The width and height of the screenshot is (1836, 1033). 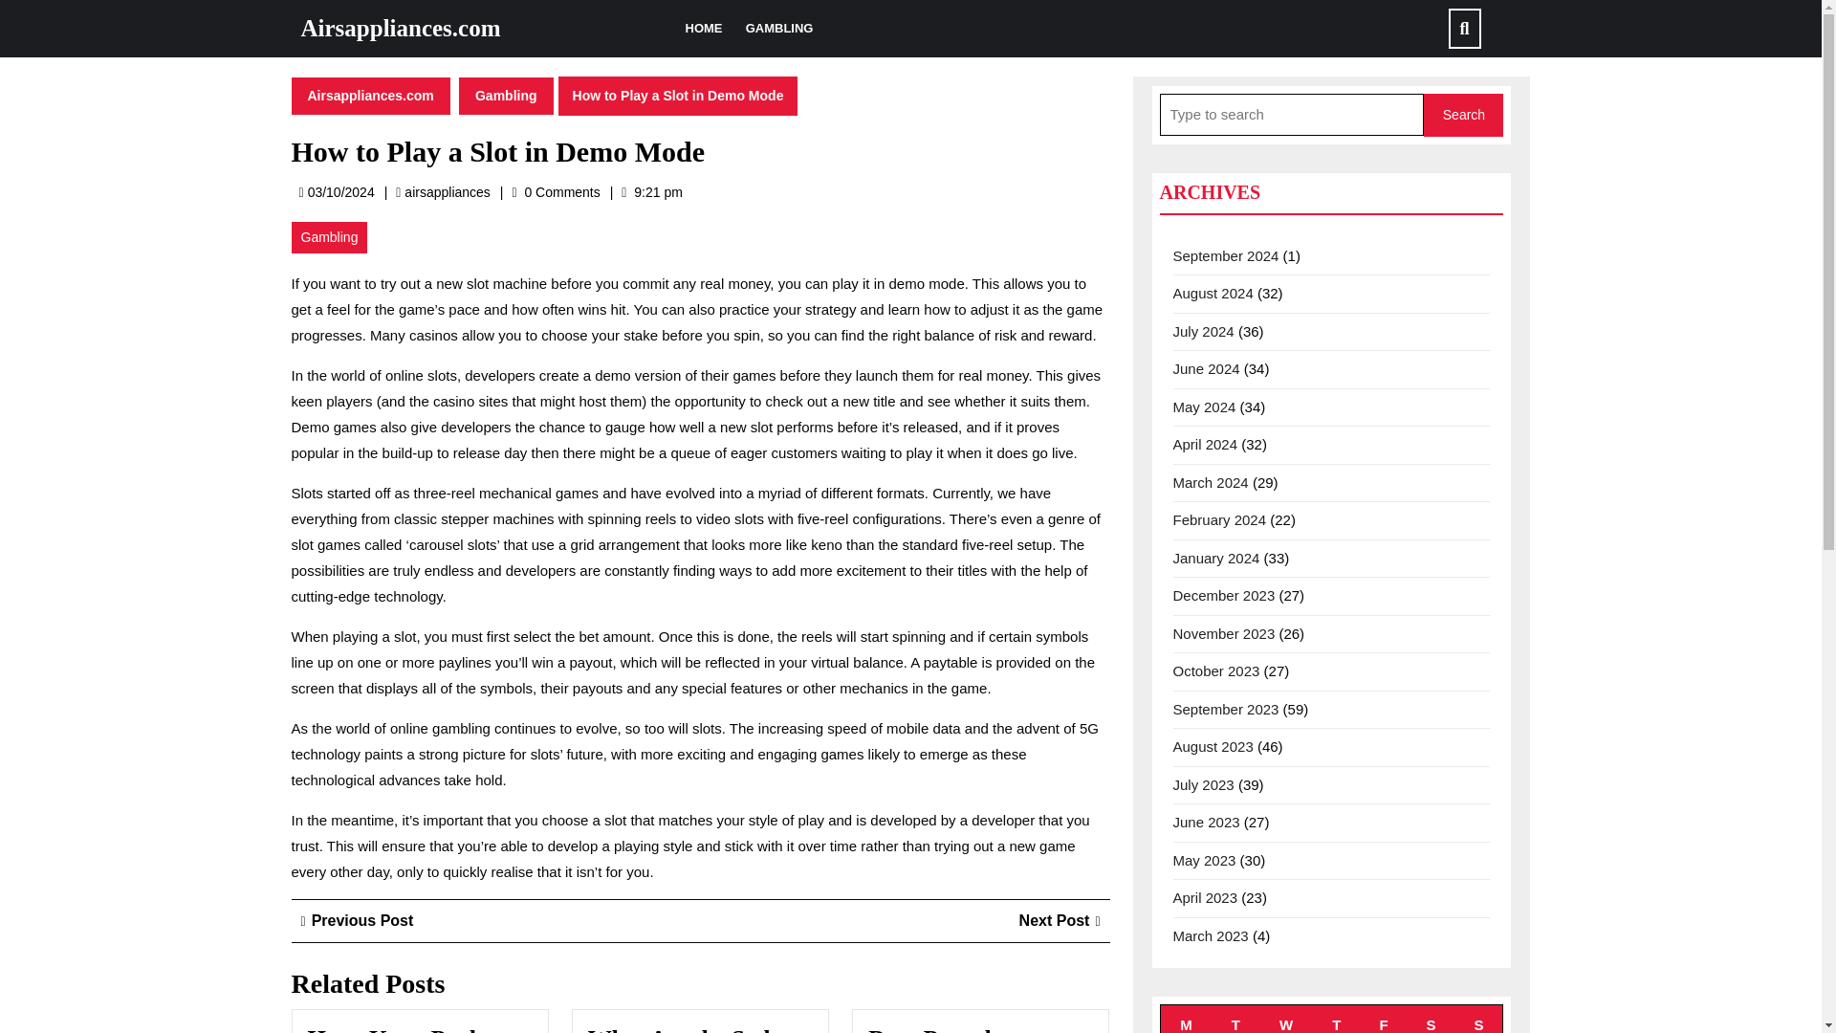 I want to click on April 2024, so click(x=1205, y=444).